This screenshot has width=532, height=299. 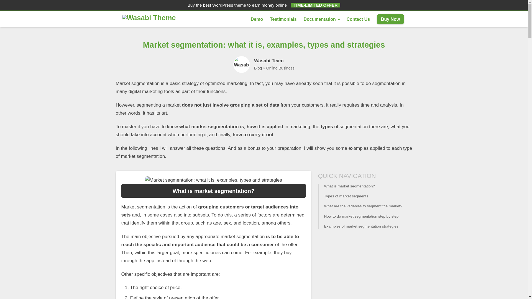 I want to click on Blog, so click(x=258, y=68).